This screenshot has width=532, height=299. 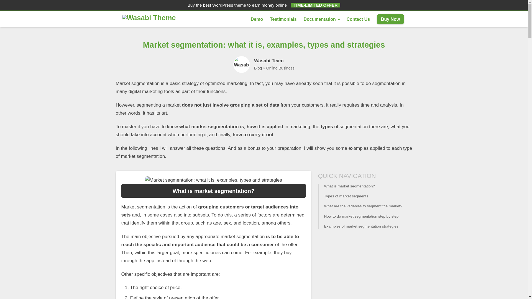 I want to click on Blog, so click(x=258, y=68).